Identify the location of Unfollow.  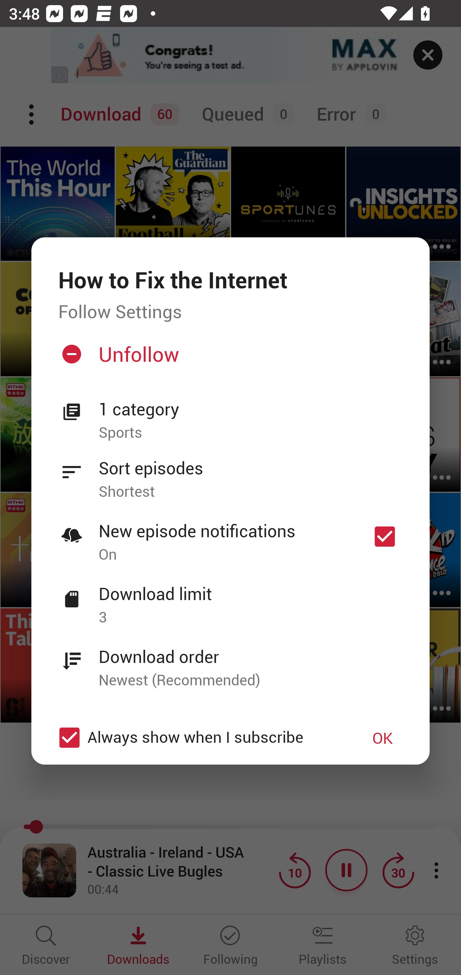
(229, 359).